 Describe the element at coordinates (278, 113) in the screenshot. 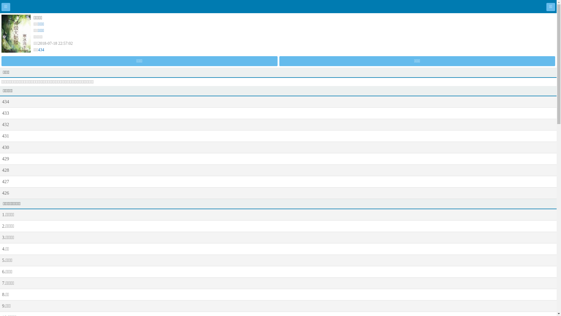

I see `433` at that location.